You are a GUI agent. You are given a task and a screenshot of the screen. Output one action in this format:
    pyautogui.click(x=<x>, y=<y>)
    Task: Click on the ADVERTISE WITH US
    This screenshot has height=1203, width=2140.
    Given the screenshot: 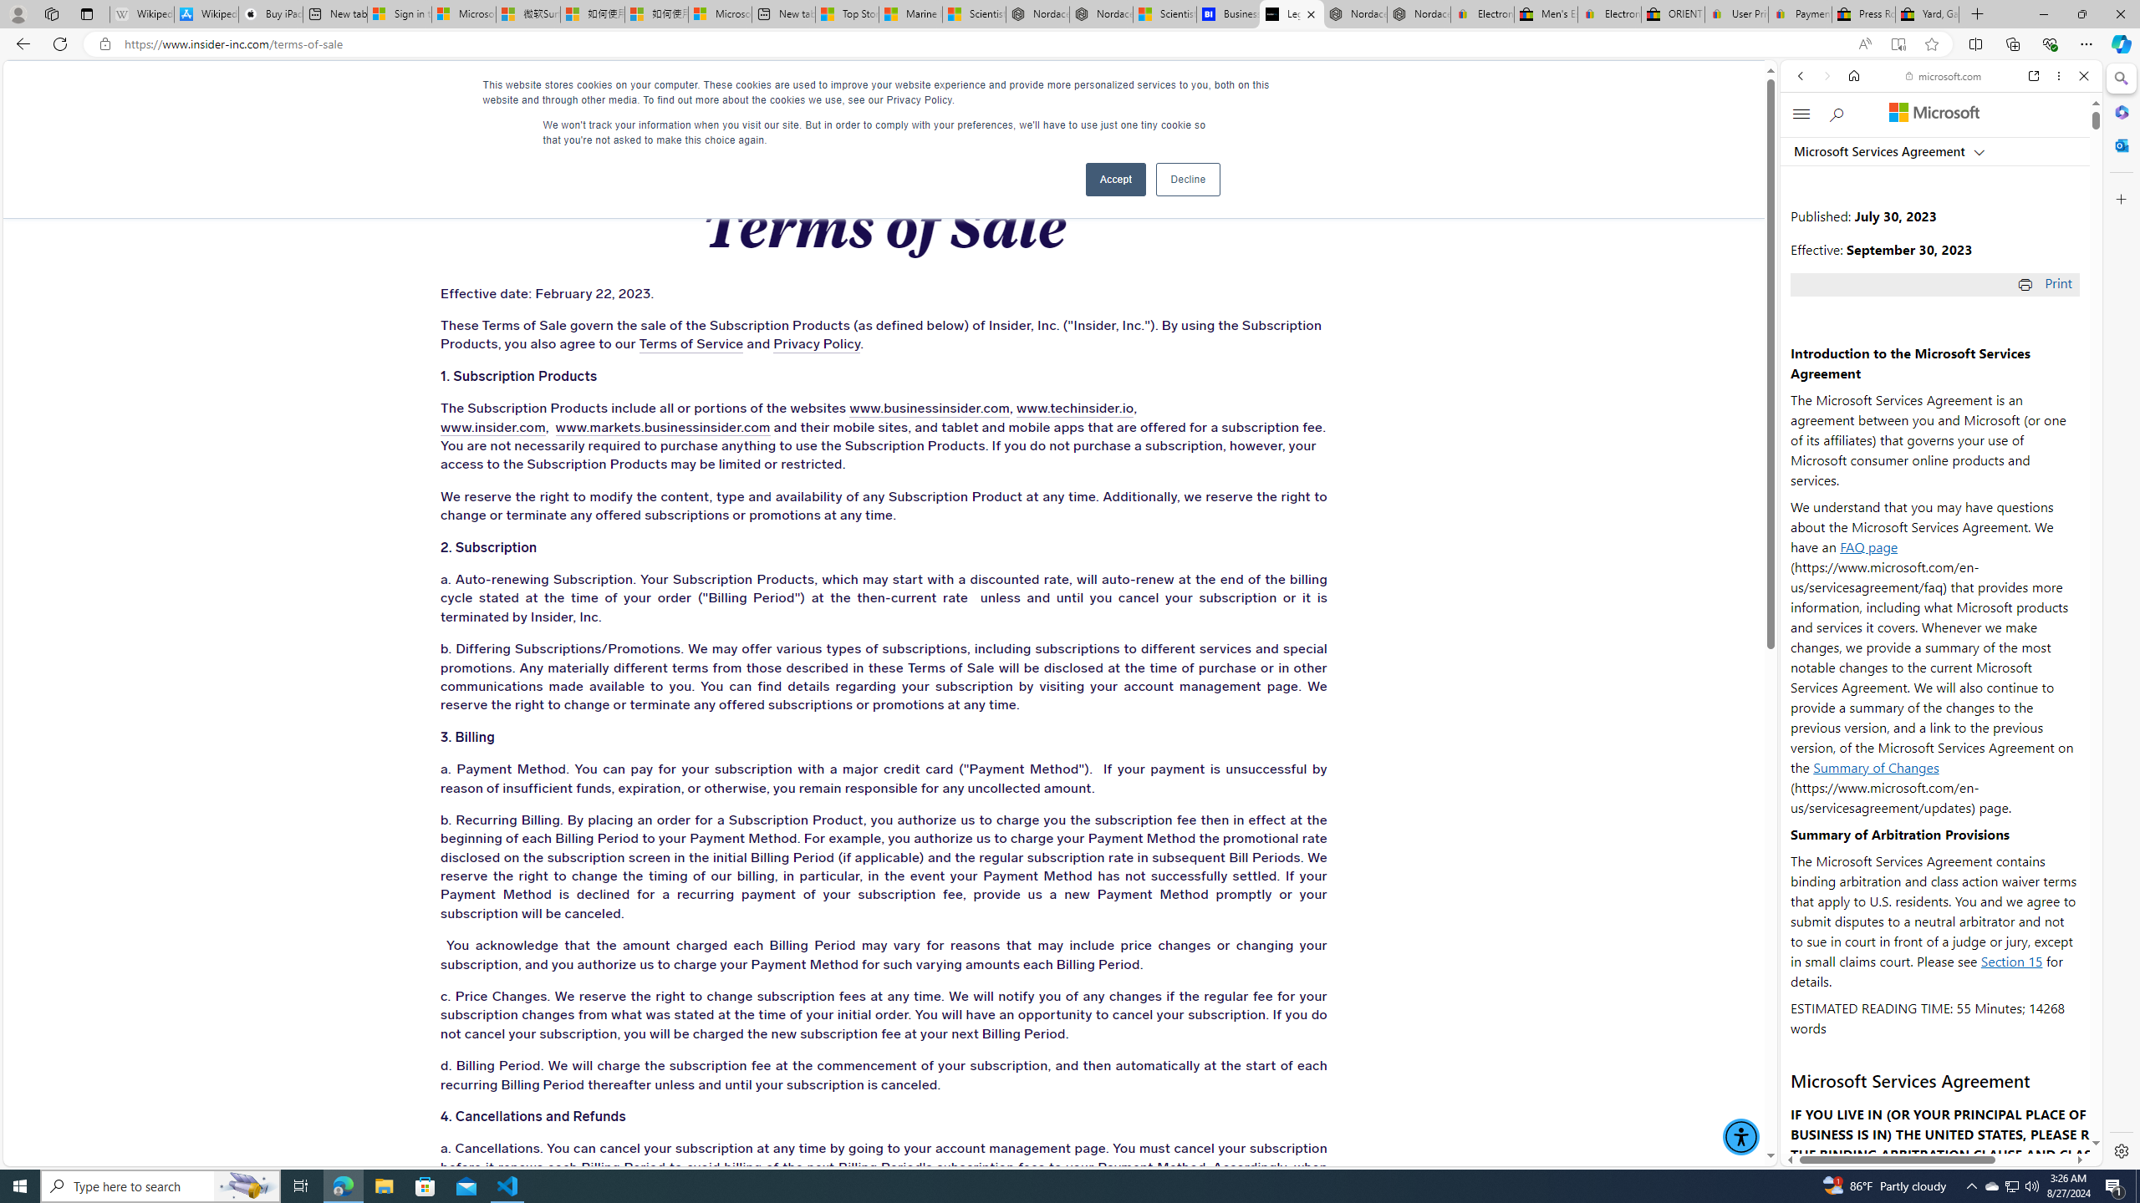 What is the action you would take?
    pyautogui.click(x=656, y=92)
    